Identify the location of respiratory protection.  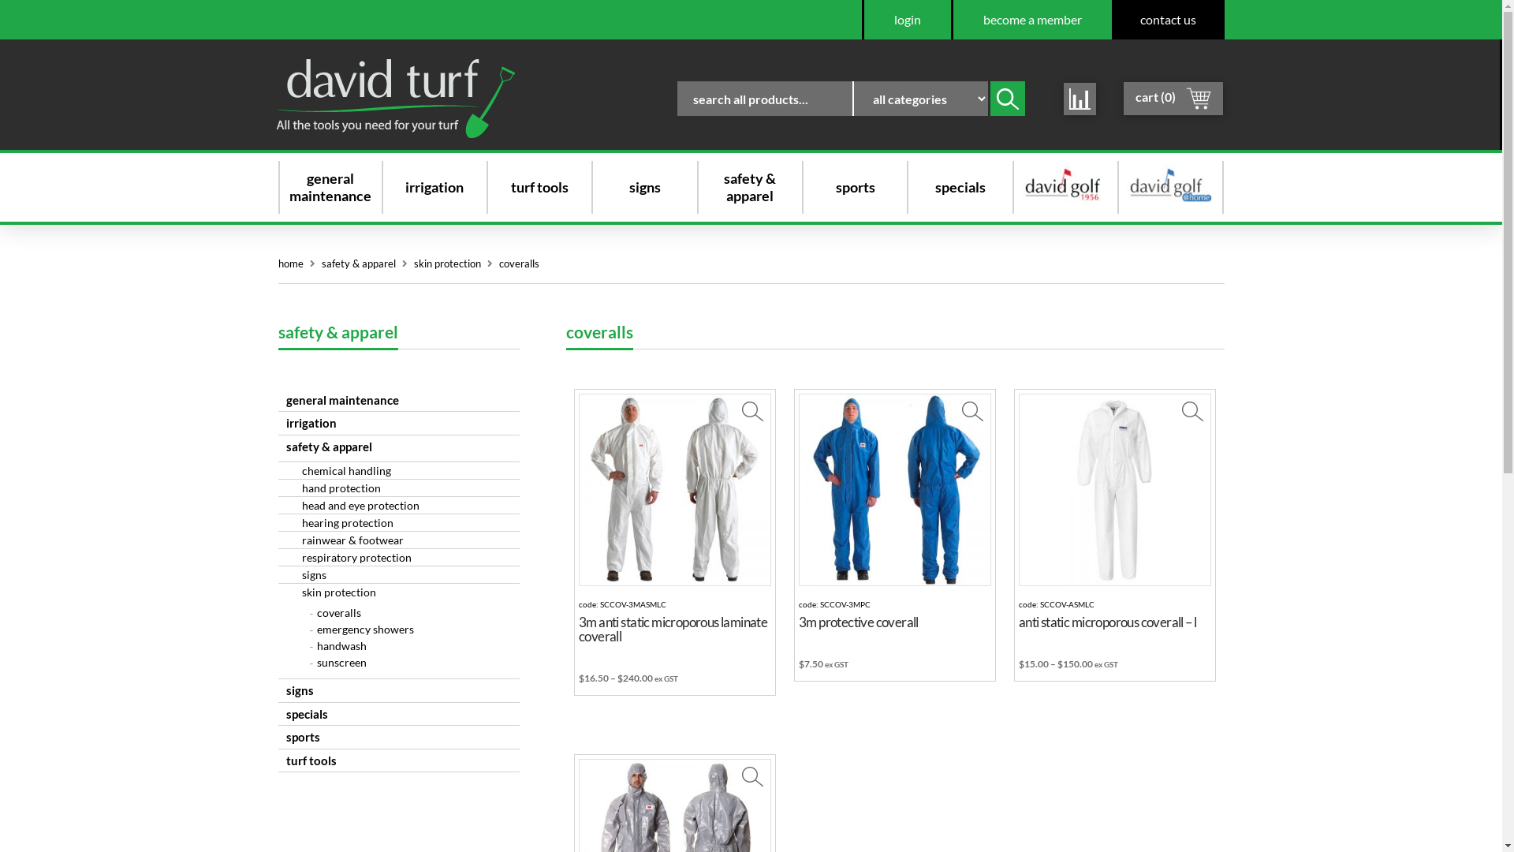
(398, 557).